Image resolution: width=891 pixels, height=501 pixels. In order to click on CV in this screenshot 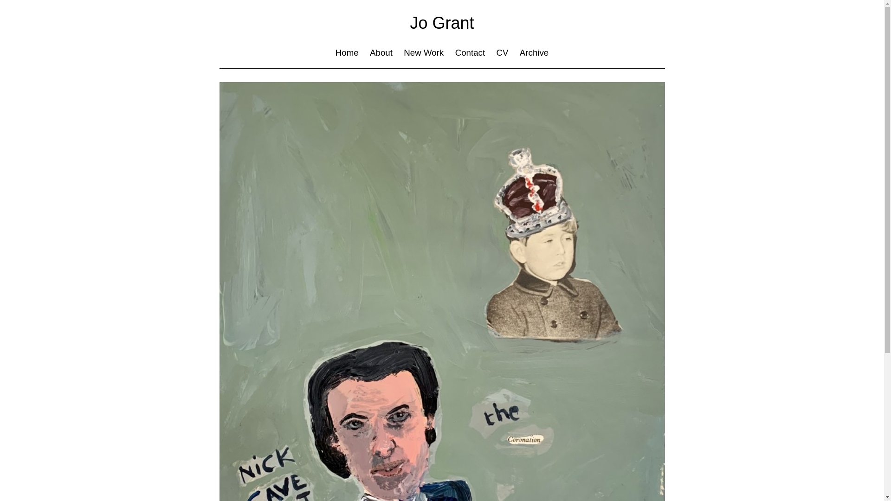, I will do `click(503, 53)`.